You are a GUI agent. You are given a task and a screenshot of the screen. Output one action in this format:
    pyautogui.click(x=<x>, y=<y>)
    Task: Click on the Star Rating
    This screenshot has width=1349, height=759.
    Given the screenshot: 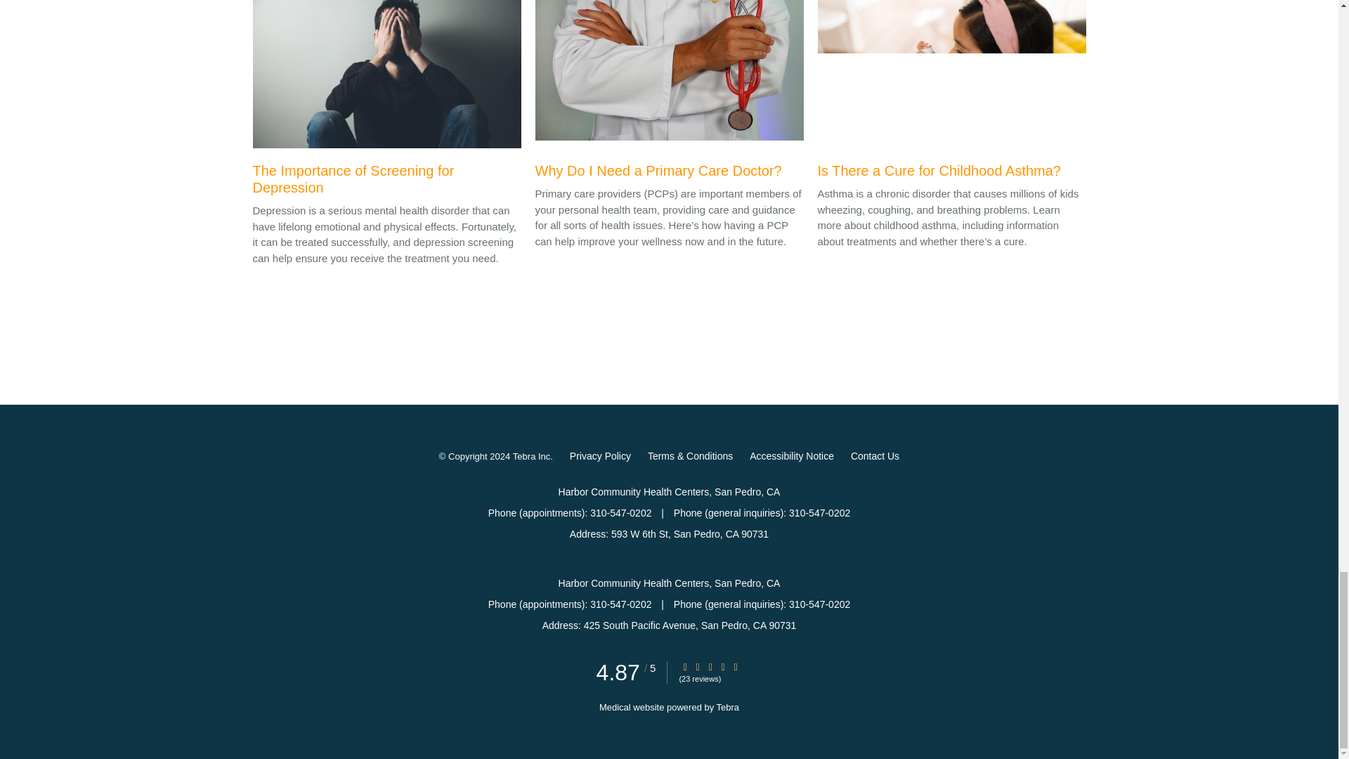 What is the action you would take?
    pyautogui.click(x=698, y=666)
    